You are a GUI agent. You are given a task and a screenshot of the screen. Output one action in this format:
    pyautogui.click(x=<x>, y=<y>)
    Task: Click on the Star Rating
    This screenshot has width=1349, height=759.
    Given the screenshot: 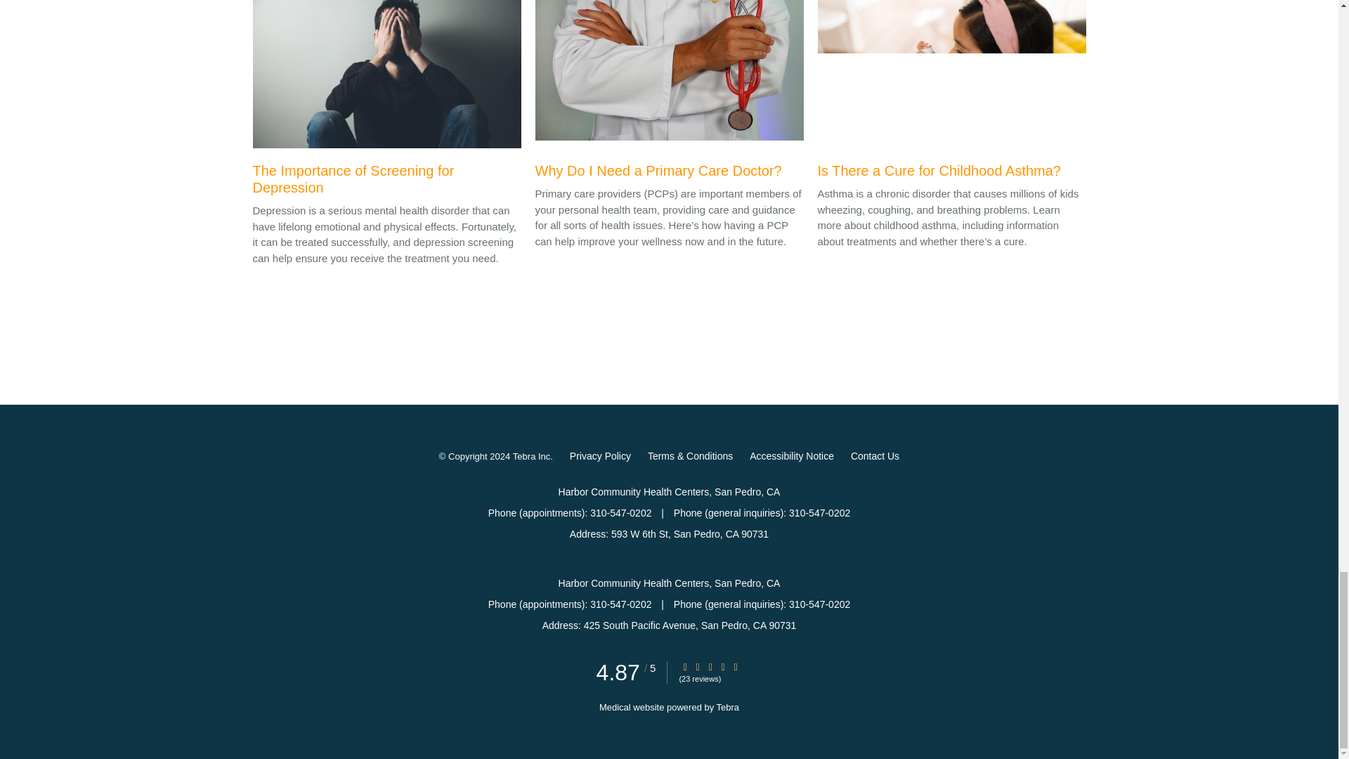 What is the action you would take?
    pyautogui.click(x=698, y=666)
    